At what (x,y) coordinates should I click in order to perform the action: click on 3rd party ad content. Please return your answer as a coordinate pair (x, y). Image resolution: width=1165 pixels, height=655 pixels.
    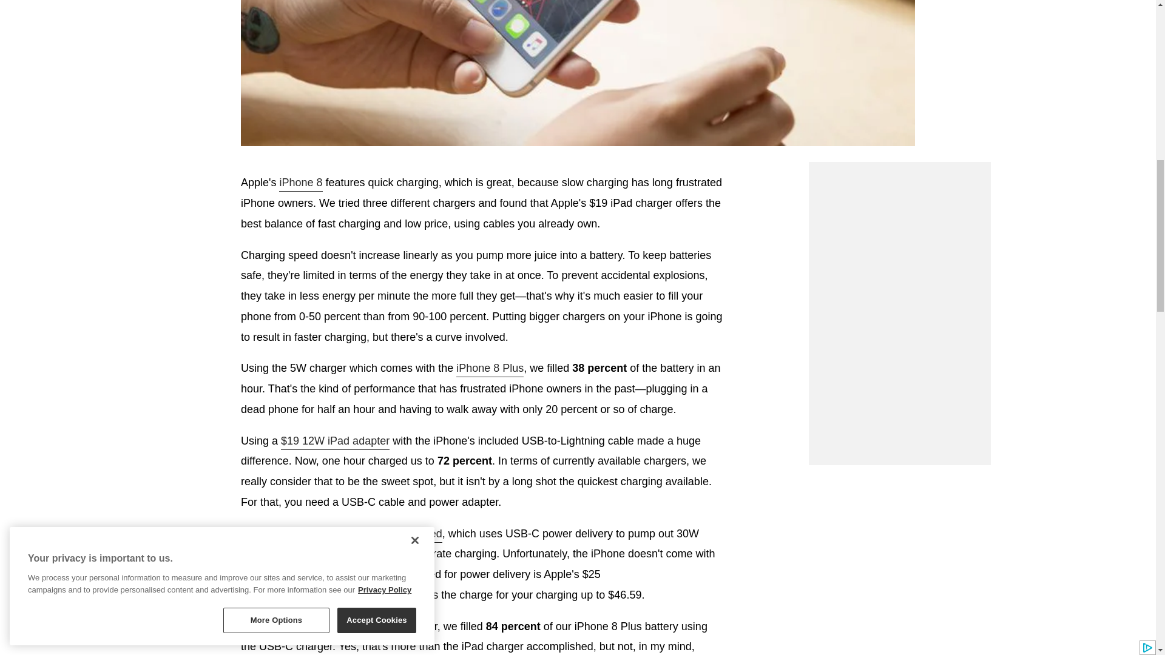
    Looking at the image, I should click on (899, 389).